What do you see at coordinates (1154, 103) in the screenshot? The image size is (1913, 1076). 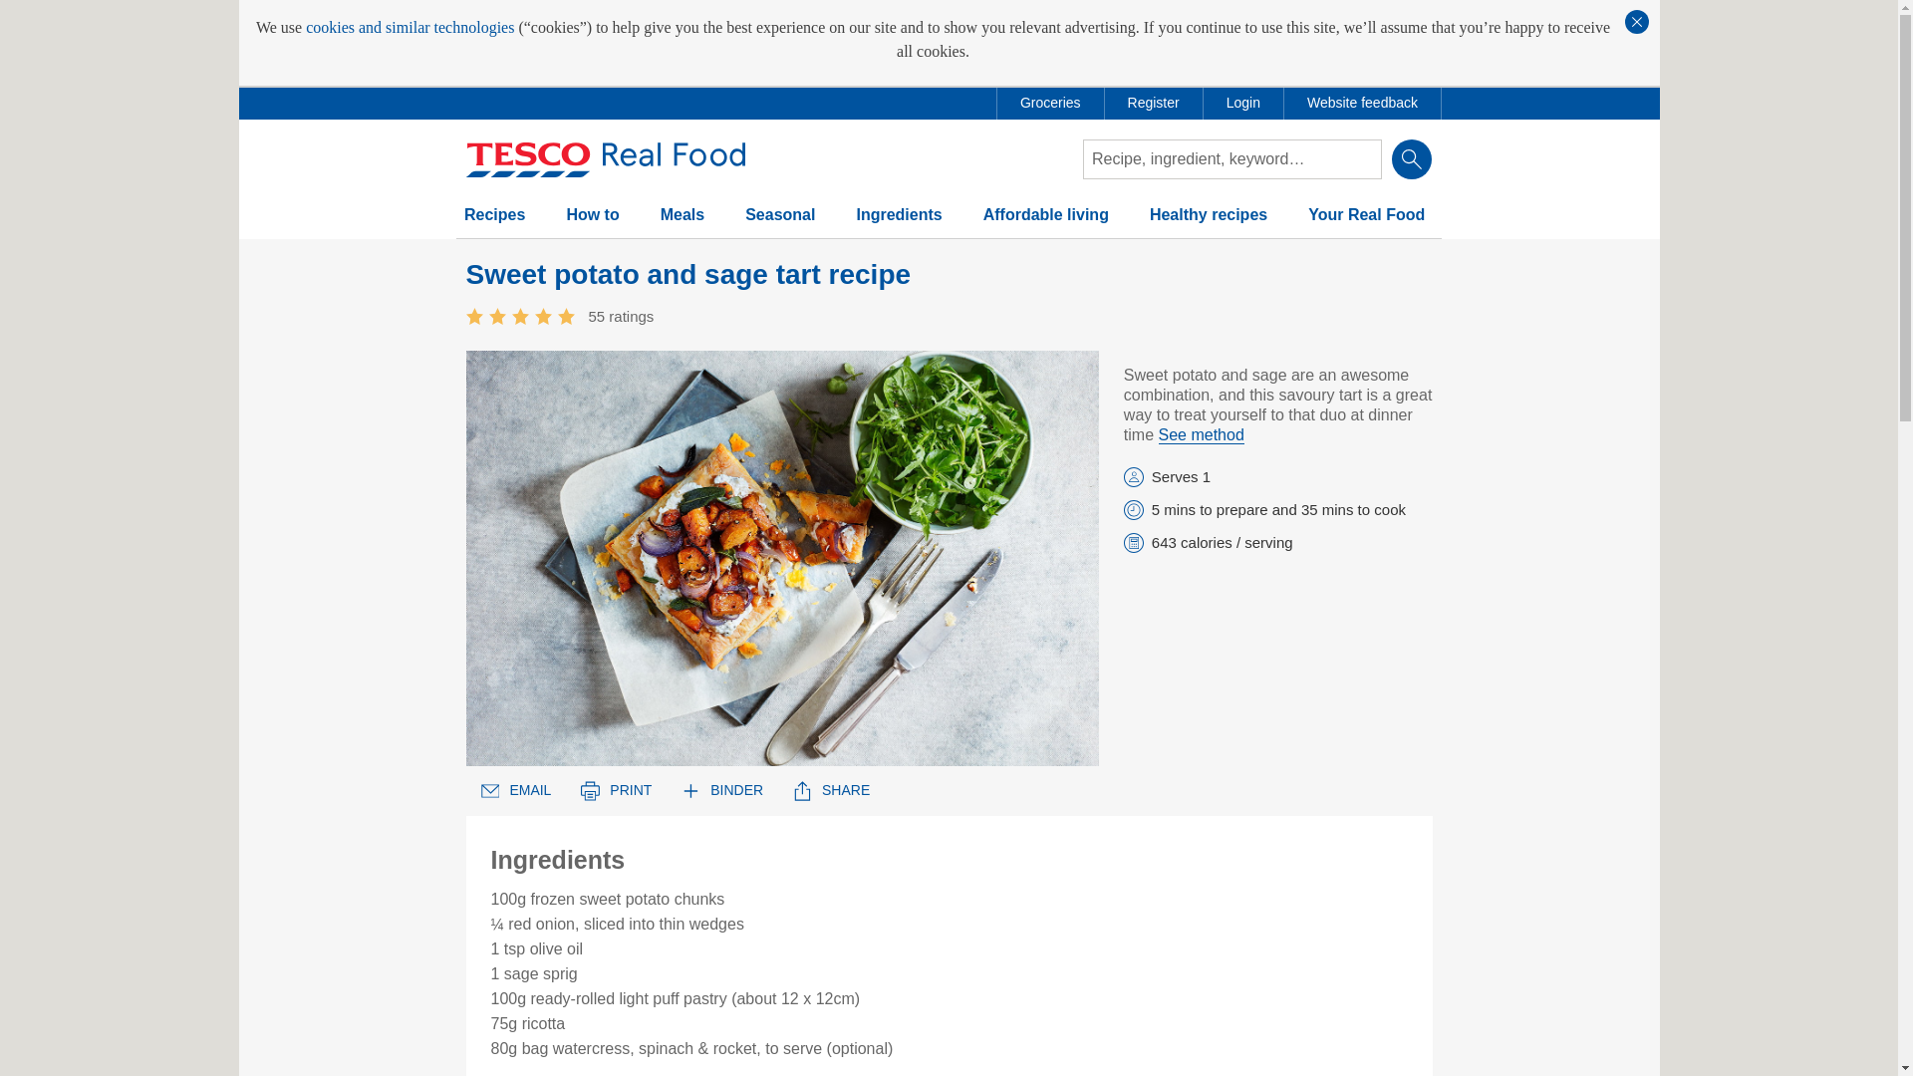 I see `Register` at bounding box center [1154, 103].